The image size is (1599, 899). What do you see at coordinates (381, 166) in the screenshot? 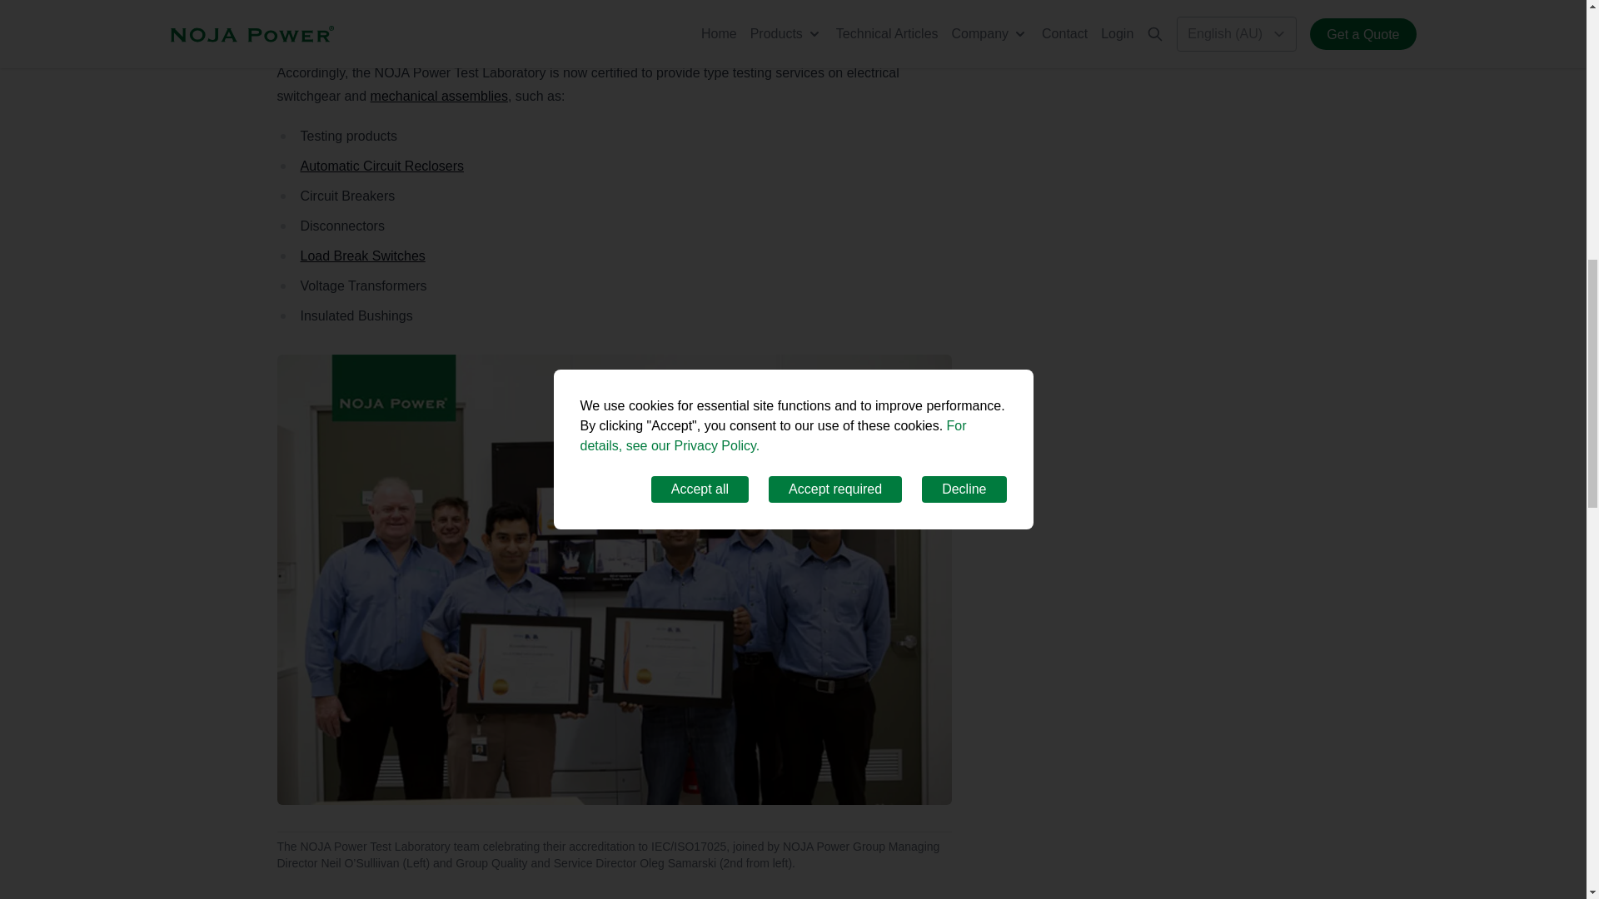
I see `Automatic Circuit Reclosers` at bounding box center [381, 166].